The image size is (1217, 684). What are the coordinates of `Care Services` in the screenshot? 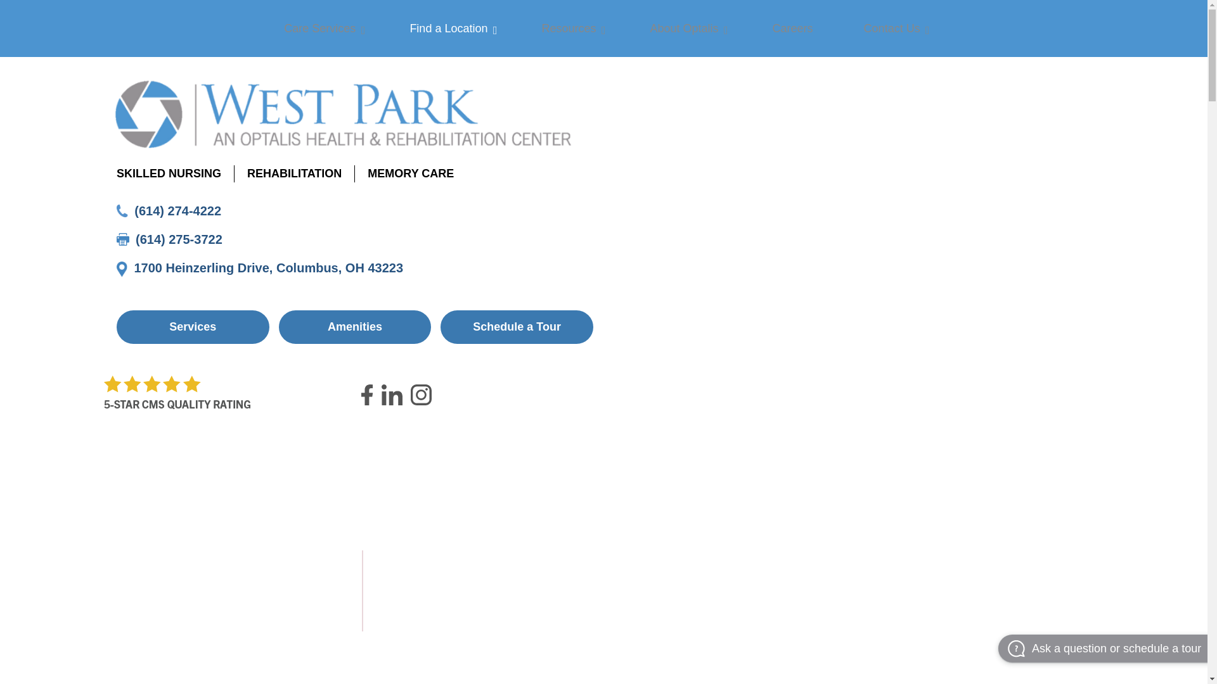 It's located at (321, 28).